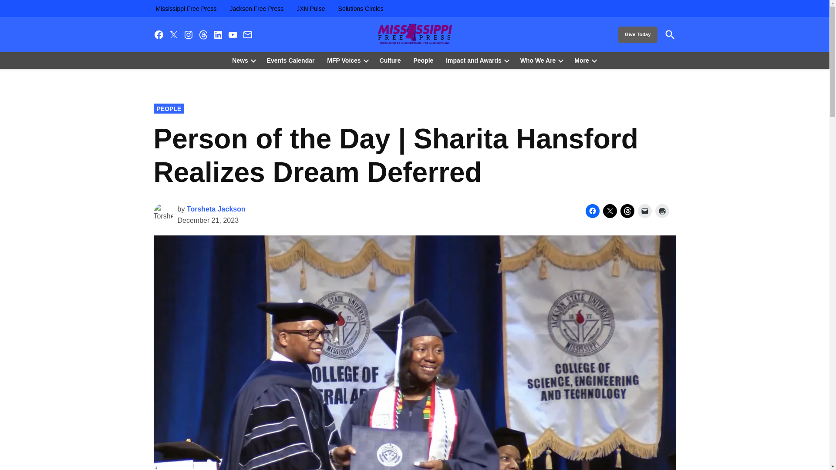 The width and height of the screenshot is (836, 470). Describe the element at coordinates (644, 211) in the screenshot. I see `Click to email a link to a friend` at that location.